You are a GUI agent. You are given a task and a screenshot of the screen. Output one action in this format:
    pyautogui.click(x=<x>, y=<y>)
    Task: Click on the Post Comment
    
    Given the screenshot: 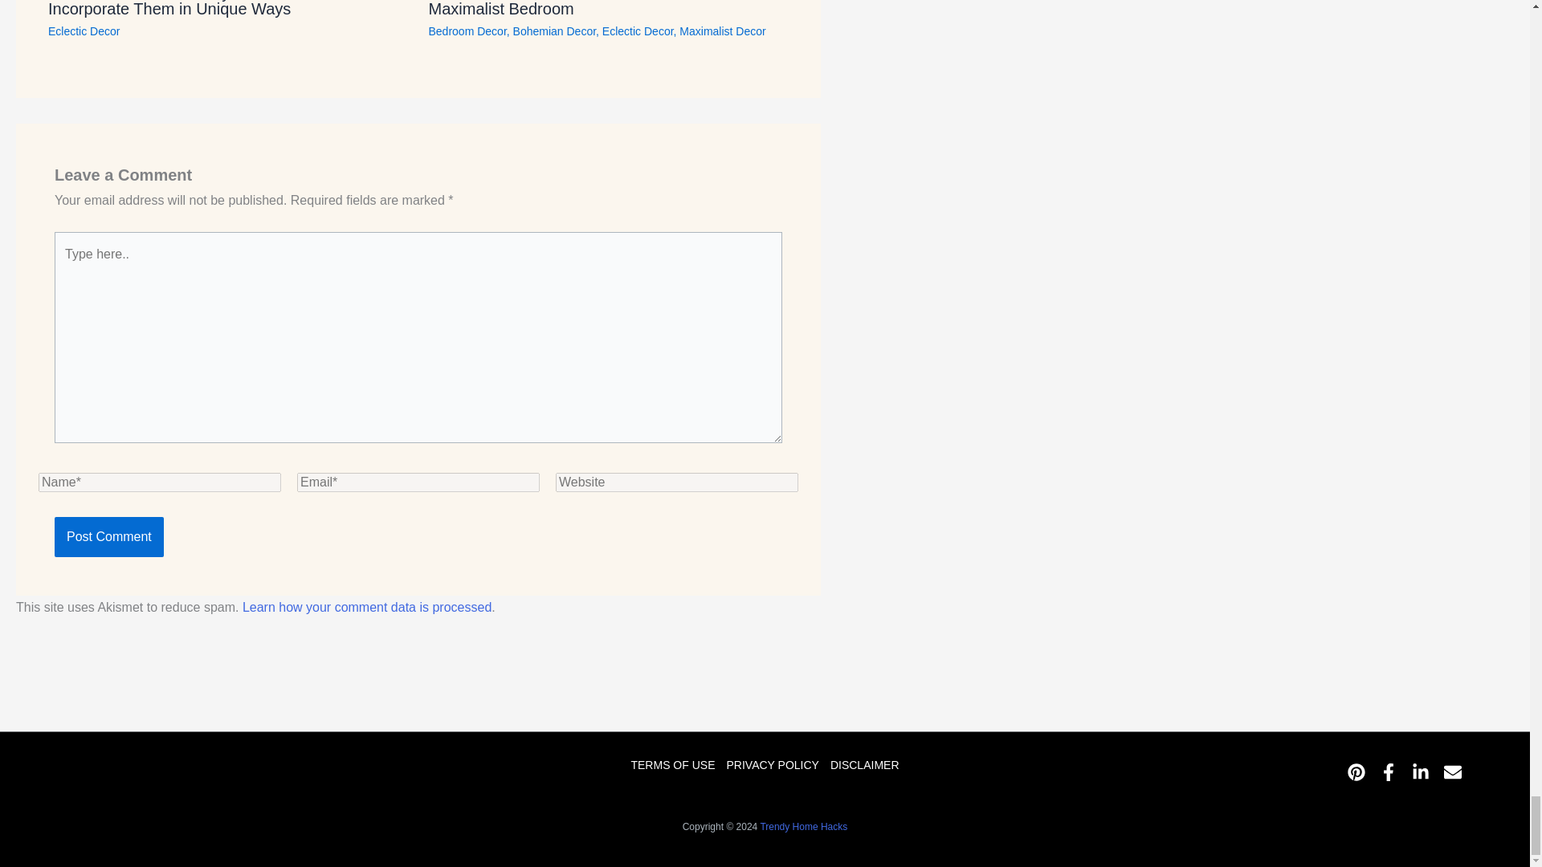 What is the action you would take?
    pyautogui.click(x=108, y=536)
    